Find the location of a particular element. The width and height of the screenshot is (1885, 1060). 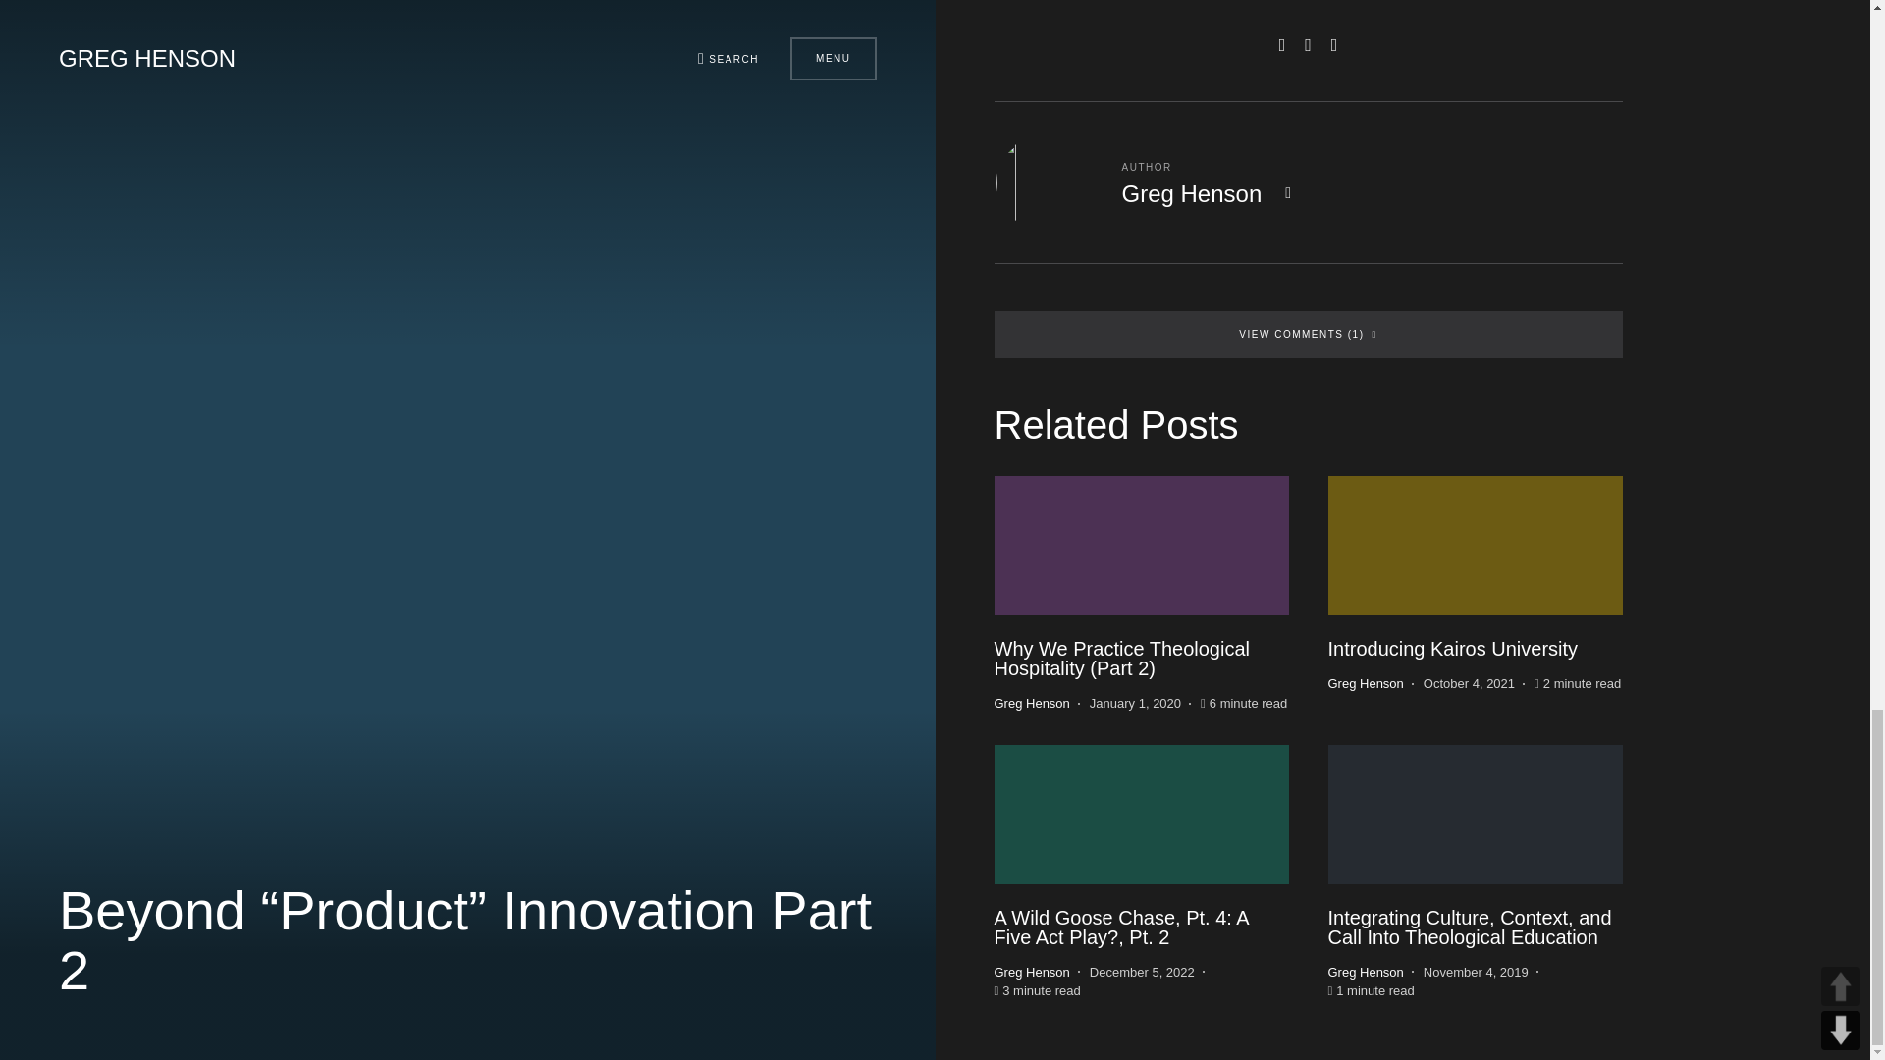

View all posts by Greg Henson is located at coordinates (1365, 972).